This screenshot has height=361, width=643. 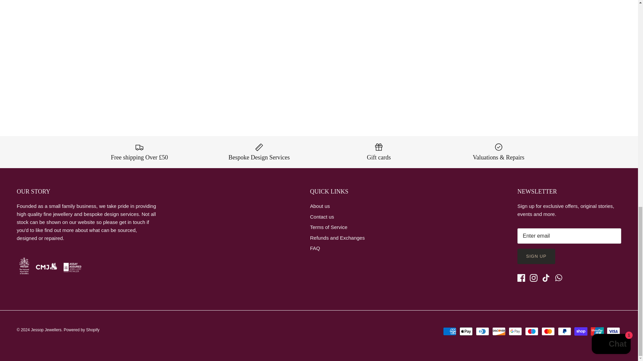 I want to click on Facebook, so click(x=521, y=278).